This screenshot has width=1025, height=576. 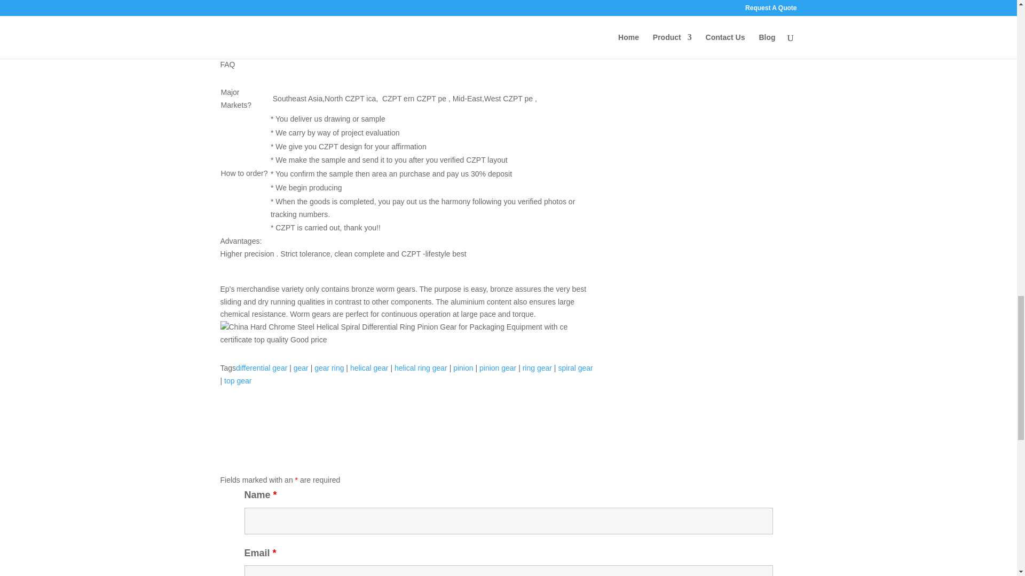 What do you see at coordinates (537, 367) in the screenshot?
I see `ring gear` at bounding box center [537, 367].